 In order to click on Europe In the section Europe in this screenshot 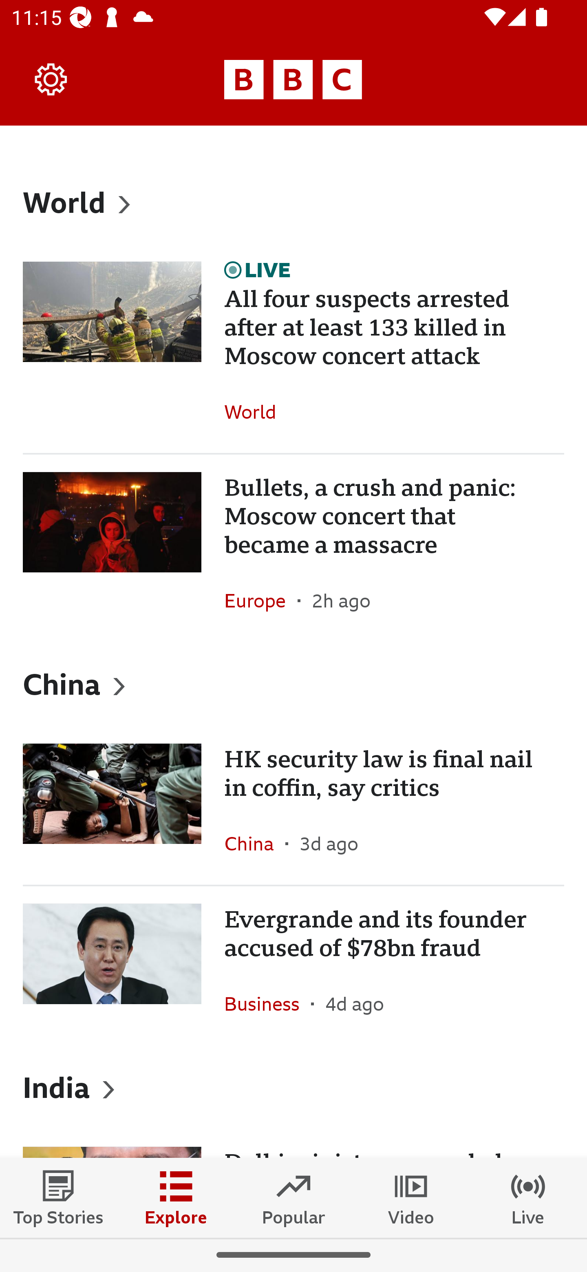, I will do `click(261, 600)`.